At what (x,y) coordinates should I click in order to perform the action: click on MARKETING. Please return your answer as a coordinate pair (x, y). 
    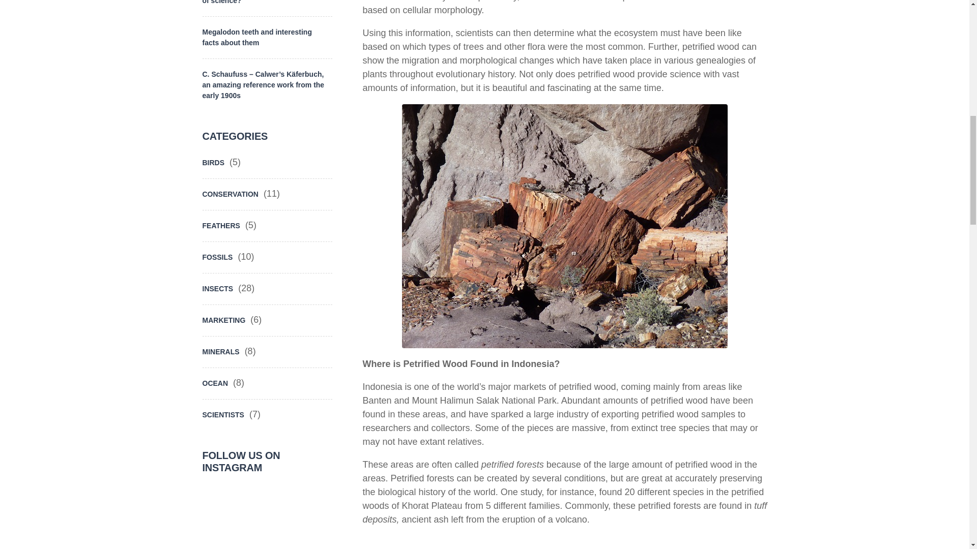
    Looking at the image, I should click on (224, 320).